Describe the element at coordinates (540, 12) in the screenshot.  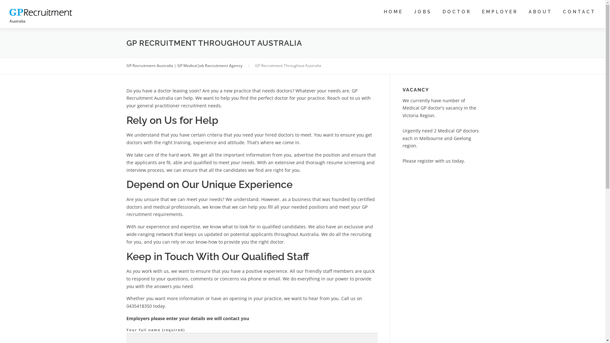
I see `ABOUT` at that location.